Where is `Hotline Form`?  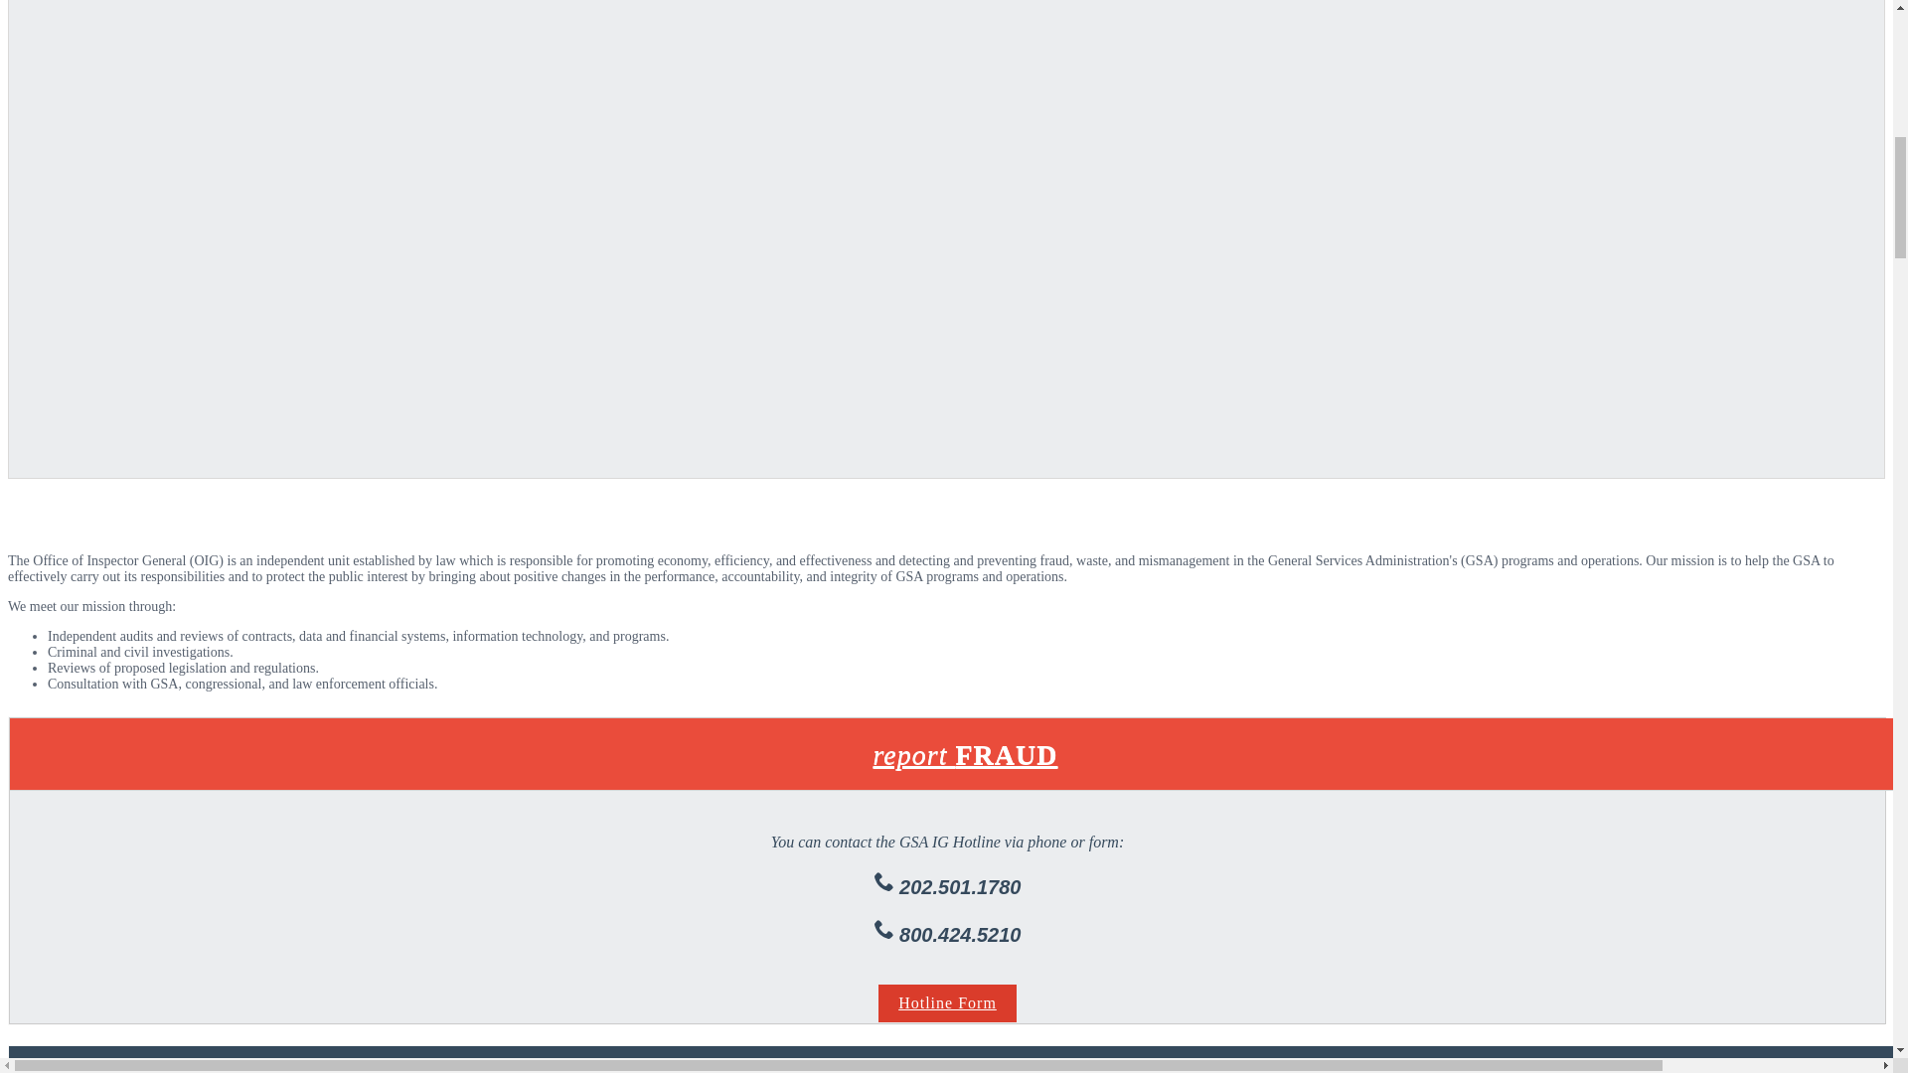 Hotline Form is located at coordinates (947, 1003).